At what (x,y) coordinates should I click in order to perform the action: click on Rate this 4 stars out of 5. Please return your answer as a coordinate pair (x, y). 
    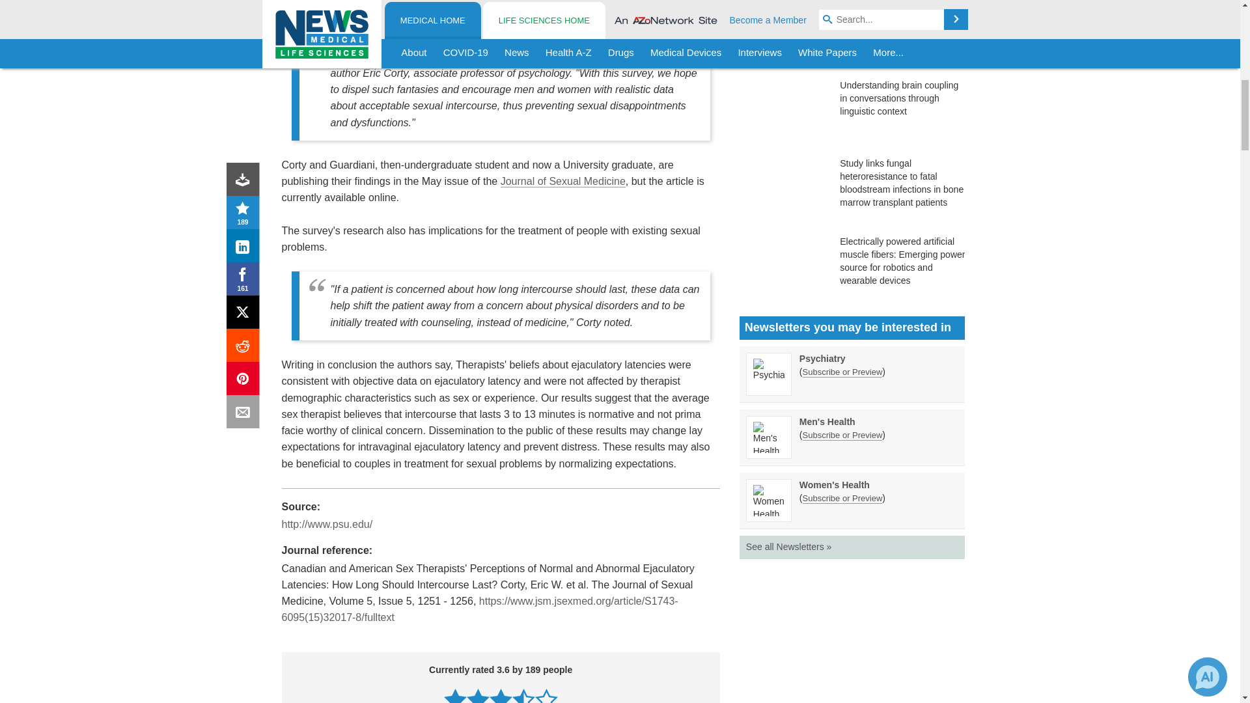
    Looking at the image, I should click on (523, 695).